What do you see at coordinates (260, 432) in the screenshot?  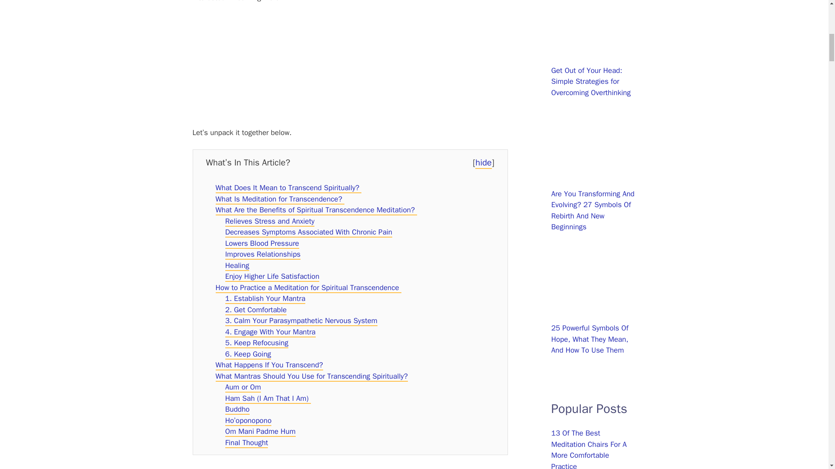 I see `Om Mani Padme Hum` at bounding box center [260, 432].